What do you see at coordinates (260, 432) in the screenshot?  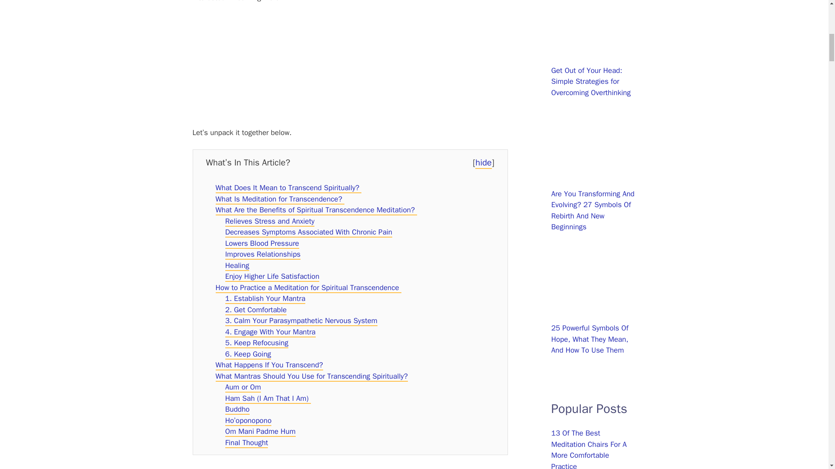 I see `Om Mani Padme Hum` at bounding box center [260, 432].